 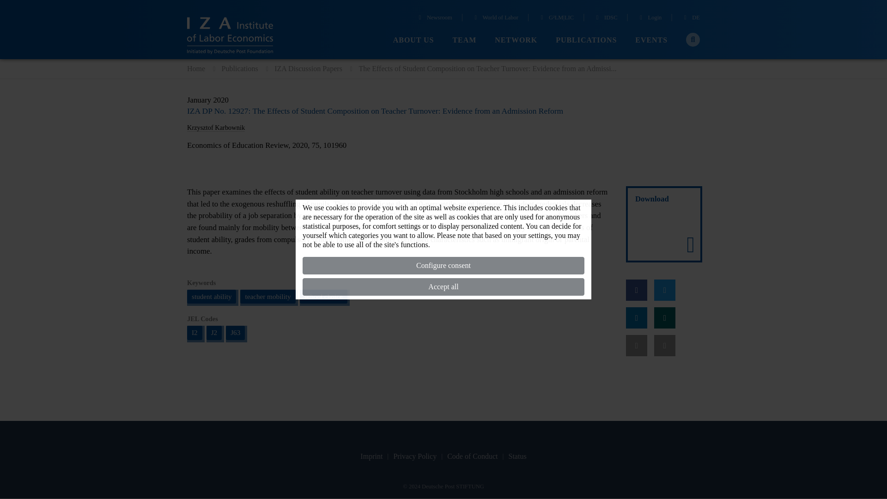 I want to click on EVENTS, so click(x=651, y=40).